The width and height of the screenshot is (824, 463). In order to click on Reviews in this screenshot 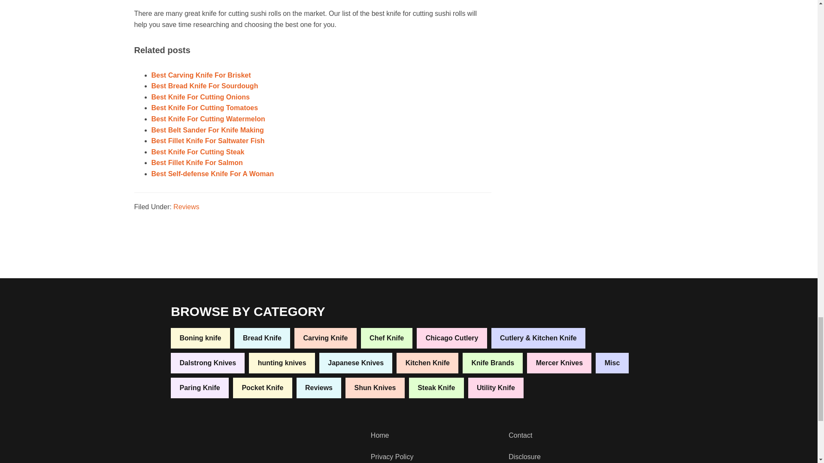, I will do `click(186, 207)`.